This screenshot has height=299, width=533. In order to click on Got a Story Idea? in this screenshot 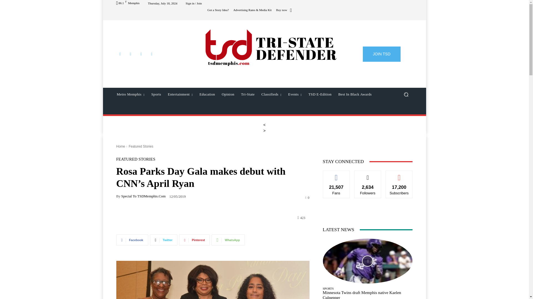, I will do `click(218, 10)`.